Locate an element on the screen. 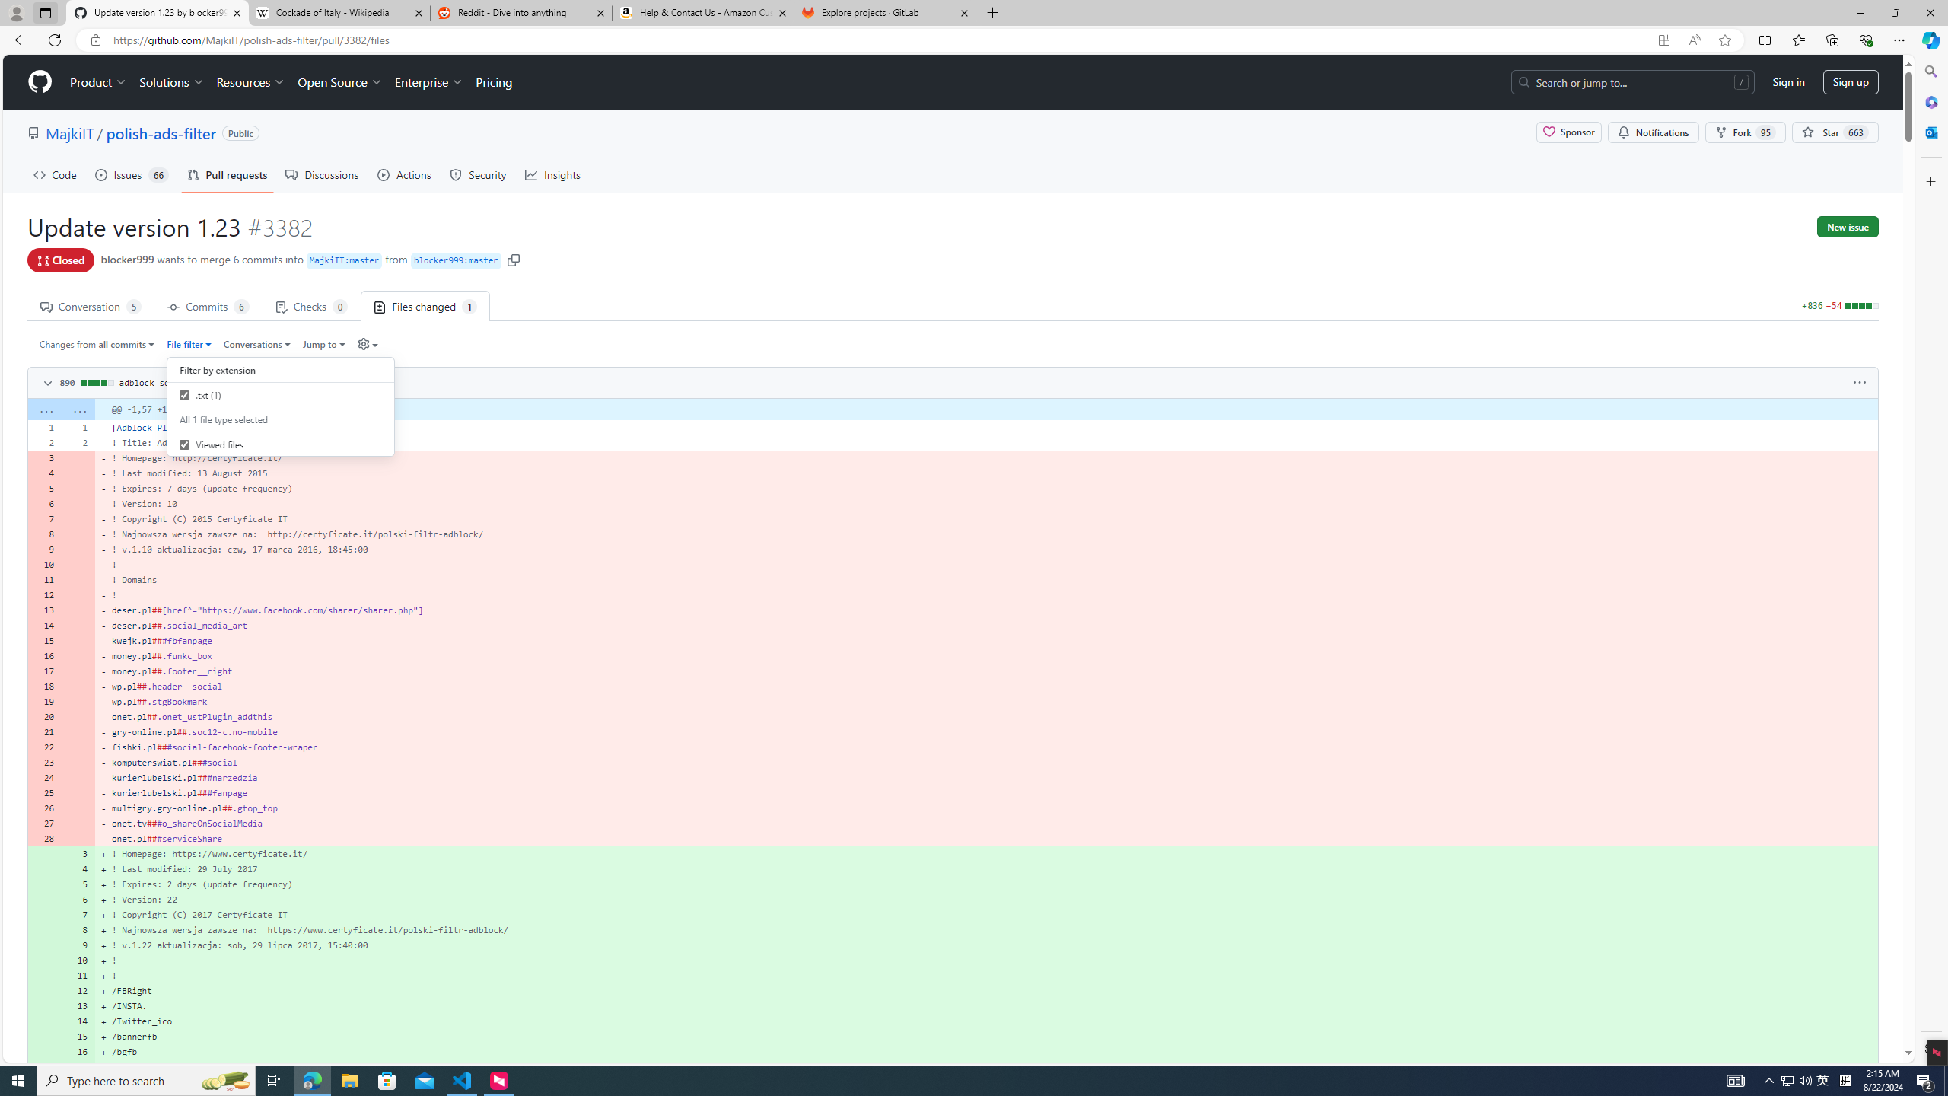 The width and height of the screenshot is (1948, 1096). Show options is located at coordinates (1860, 383).